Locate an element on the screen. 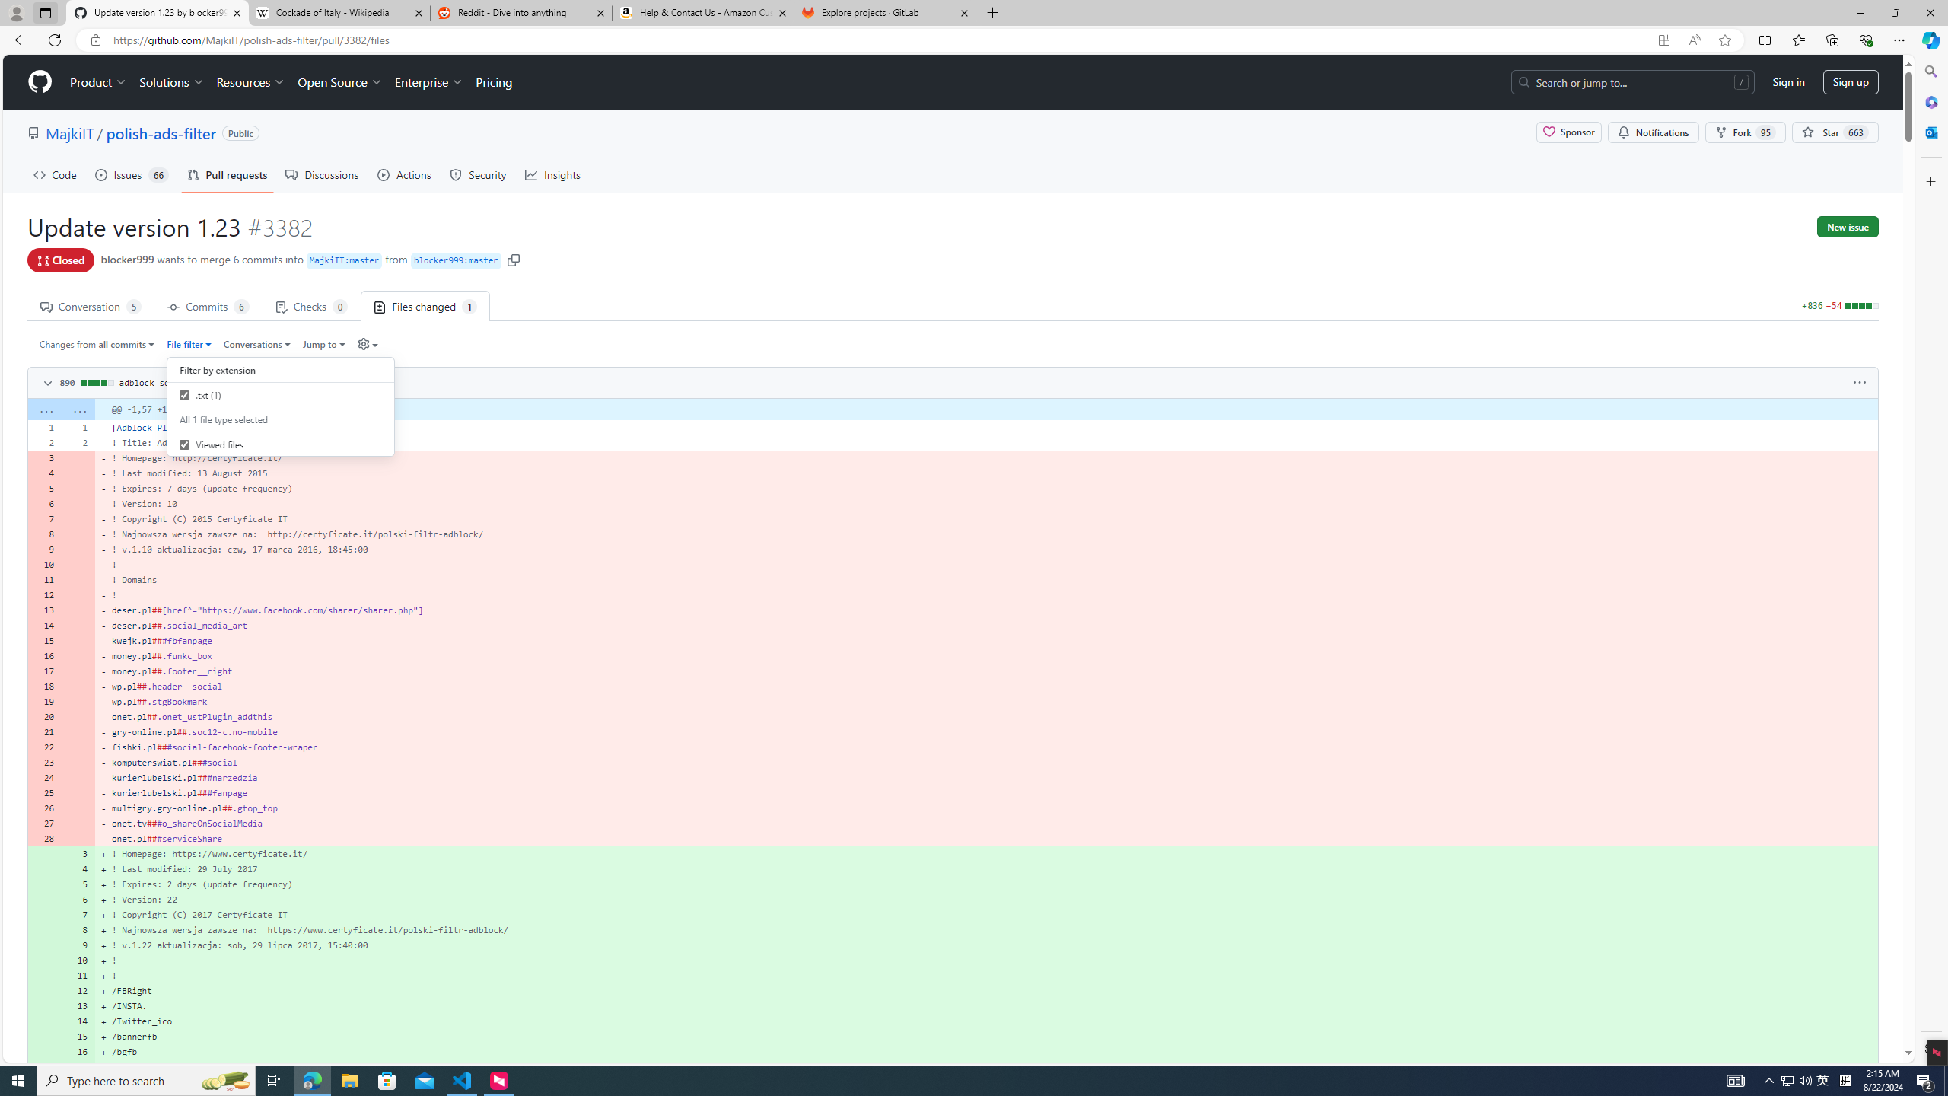 The width and height of the screenshot is (1948, 1096). Show options is located at coordinates (1860, 383).